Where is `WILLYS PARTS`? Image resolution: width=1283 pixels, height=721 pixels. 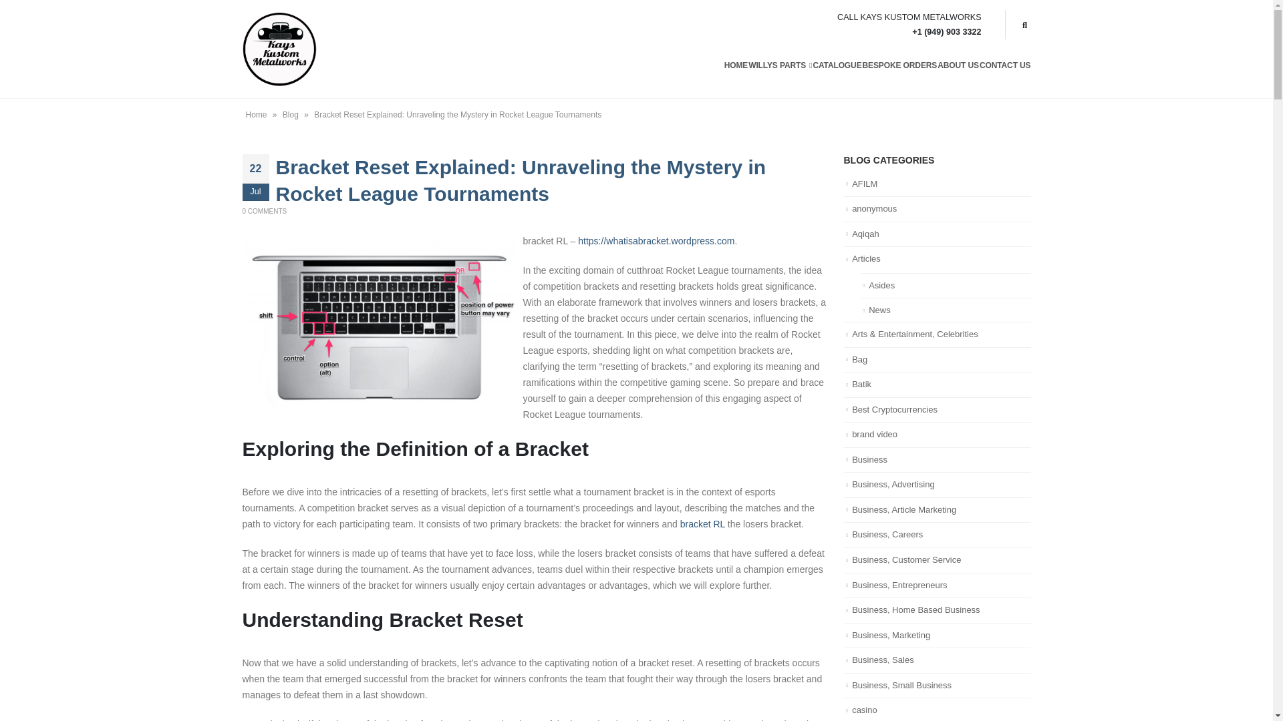
WILLYS PARTS is located at coordinates (780, 65).